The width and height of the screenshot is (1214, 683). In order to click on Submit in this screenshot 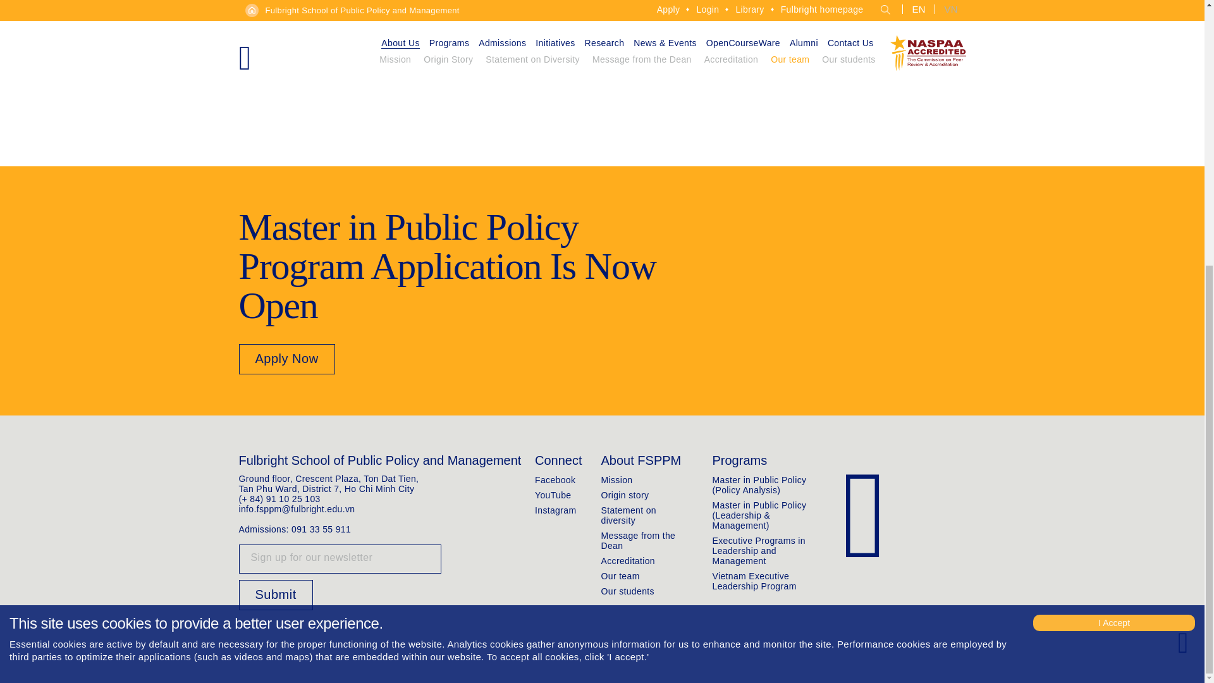, I will do `click(276, 594)`.